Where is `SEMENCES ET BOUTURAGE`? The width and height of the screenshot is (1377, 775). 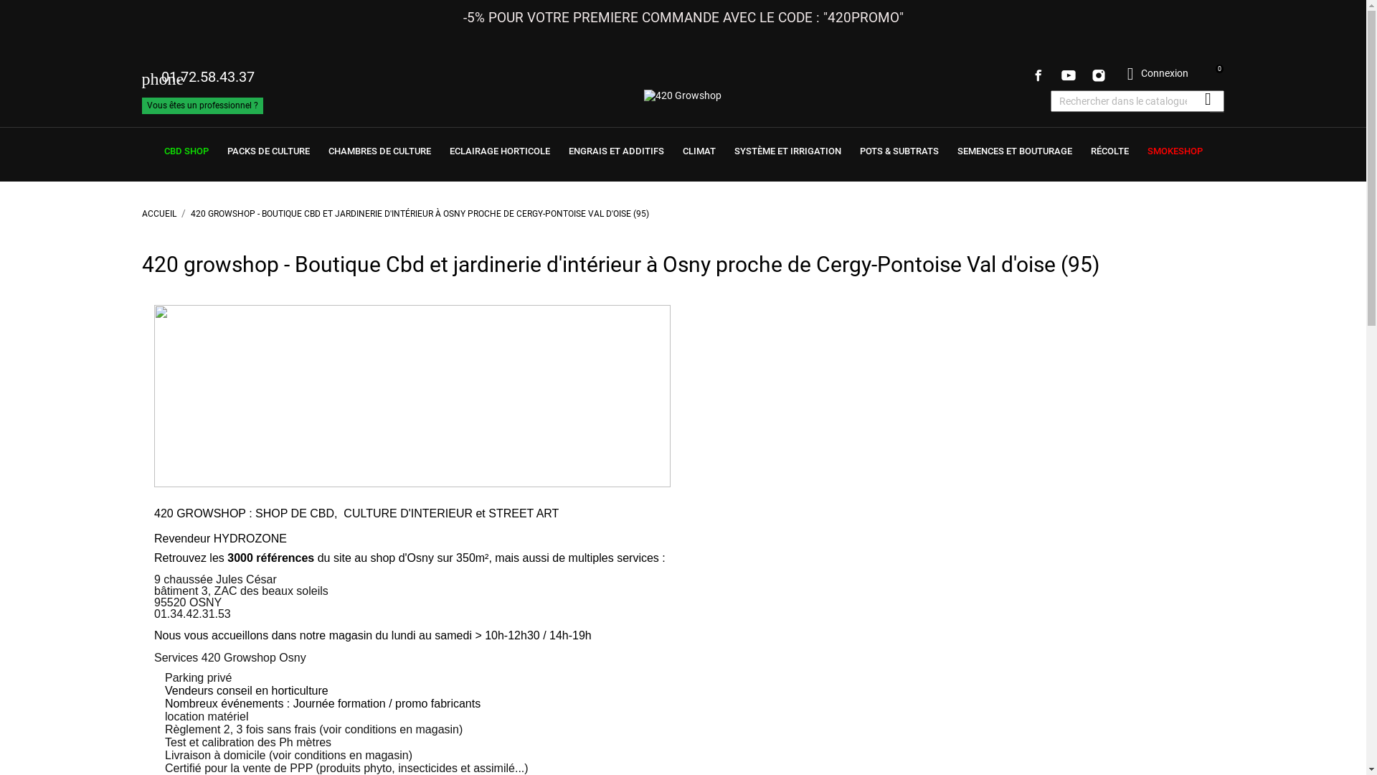 SEMENCES ET BOUTURAGE is located at coordinates (1015, 151).